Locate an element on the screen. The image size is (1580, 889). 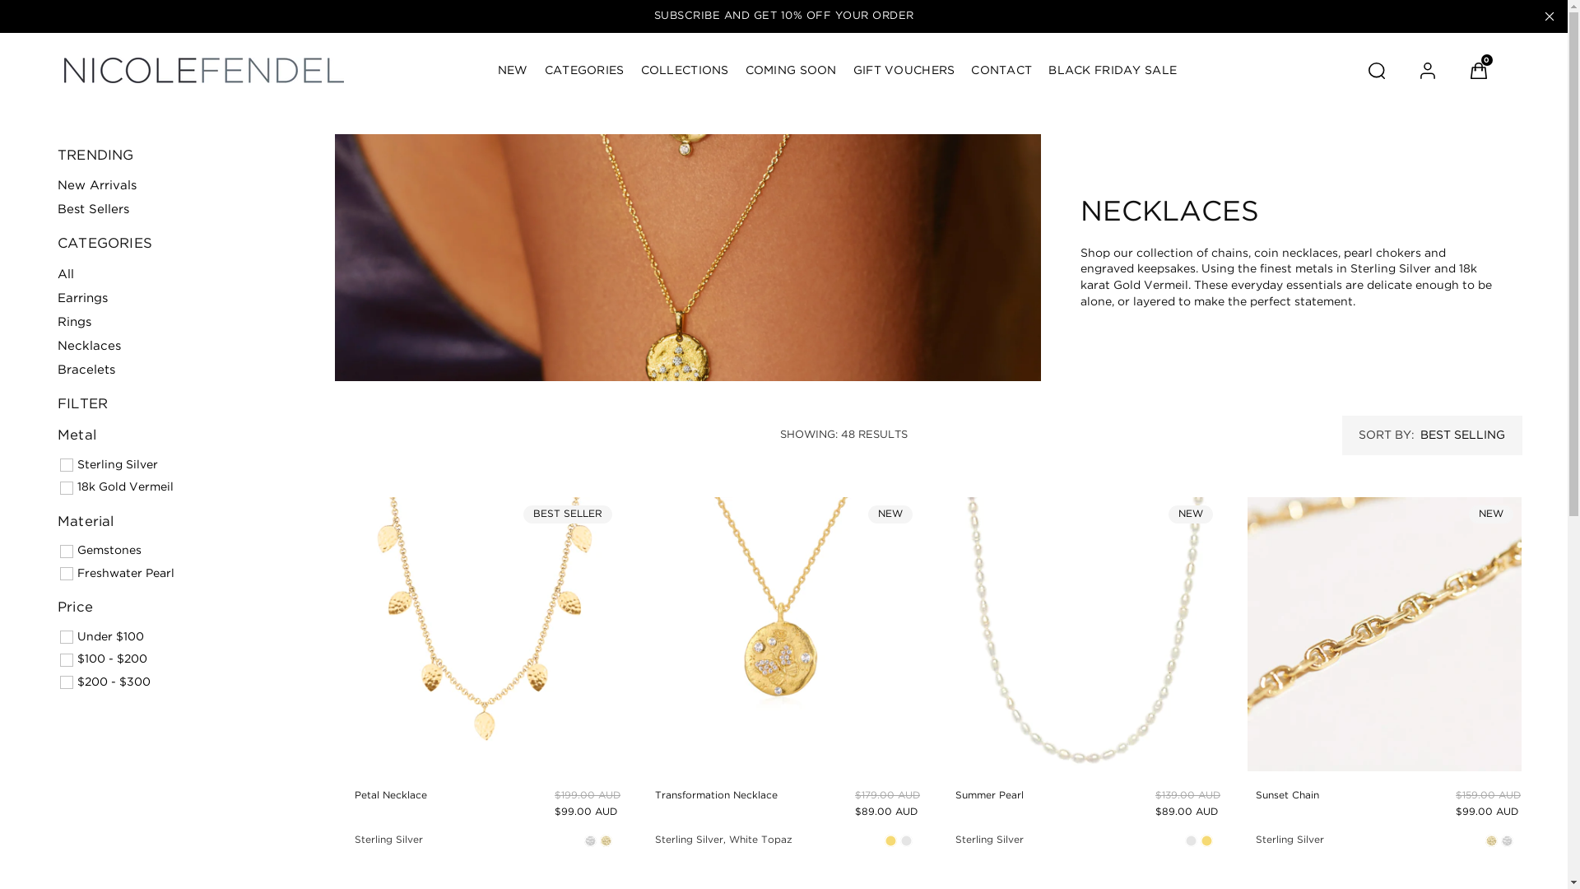
Sunset Chain is located at coordinates (1292, 797).